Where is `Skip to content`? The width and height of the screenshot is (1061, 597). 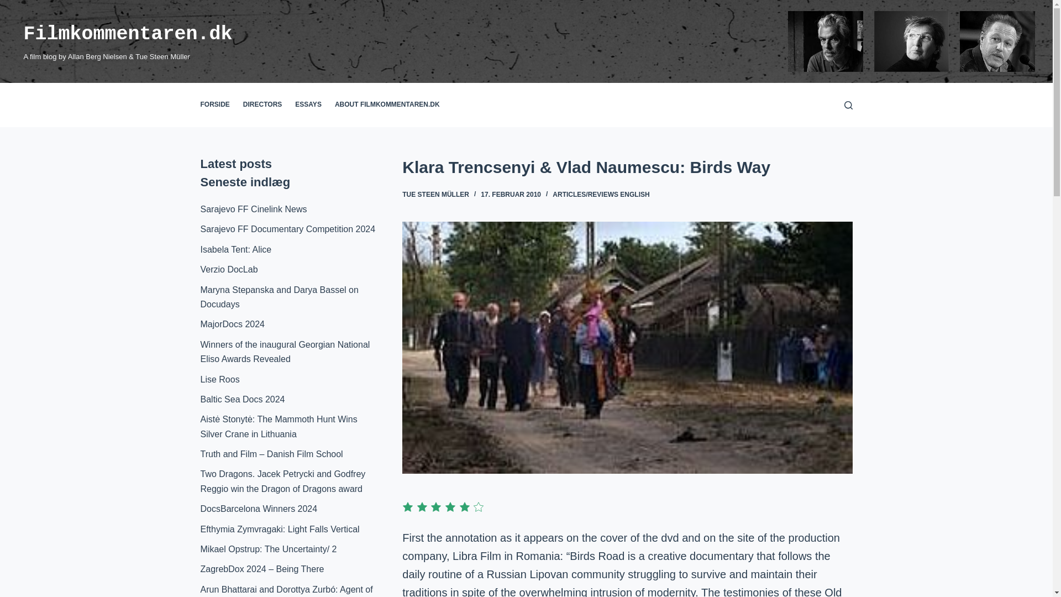
Skip to content is located at coordinates (11, 6).